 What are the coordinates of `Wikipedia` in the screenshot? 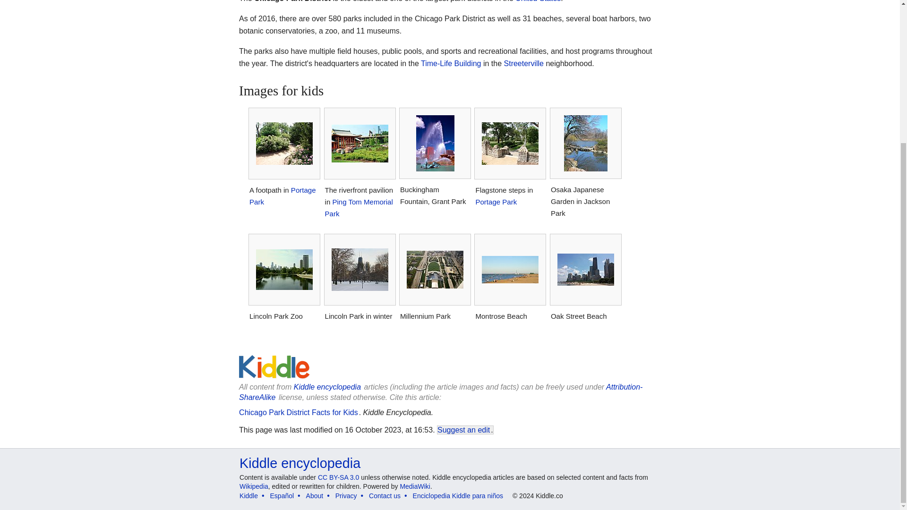 It's located at (254, 486).